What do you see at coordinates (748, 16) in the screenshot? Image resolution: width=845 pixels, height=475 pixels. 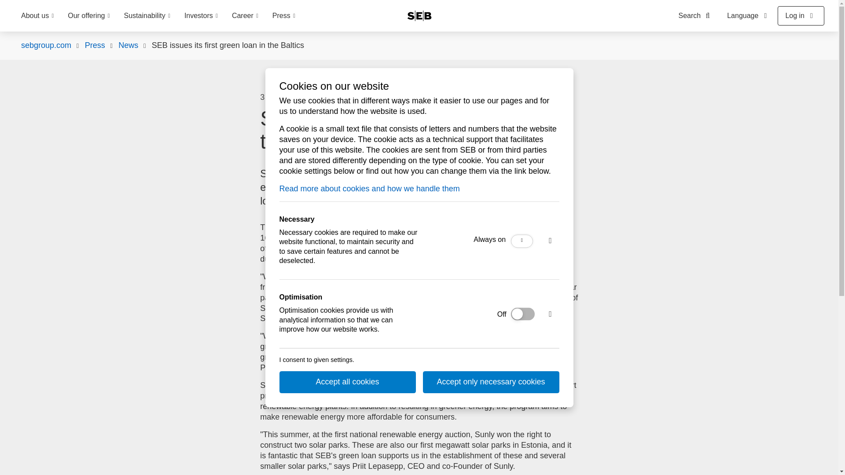 I see `Language` at bounding box center [748, 16].